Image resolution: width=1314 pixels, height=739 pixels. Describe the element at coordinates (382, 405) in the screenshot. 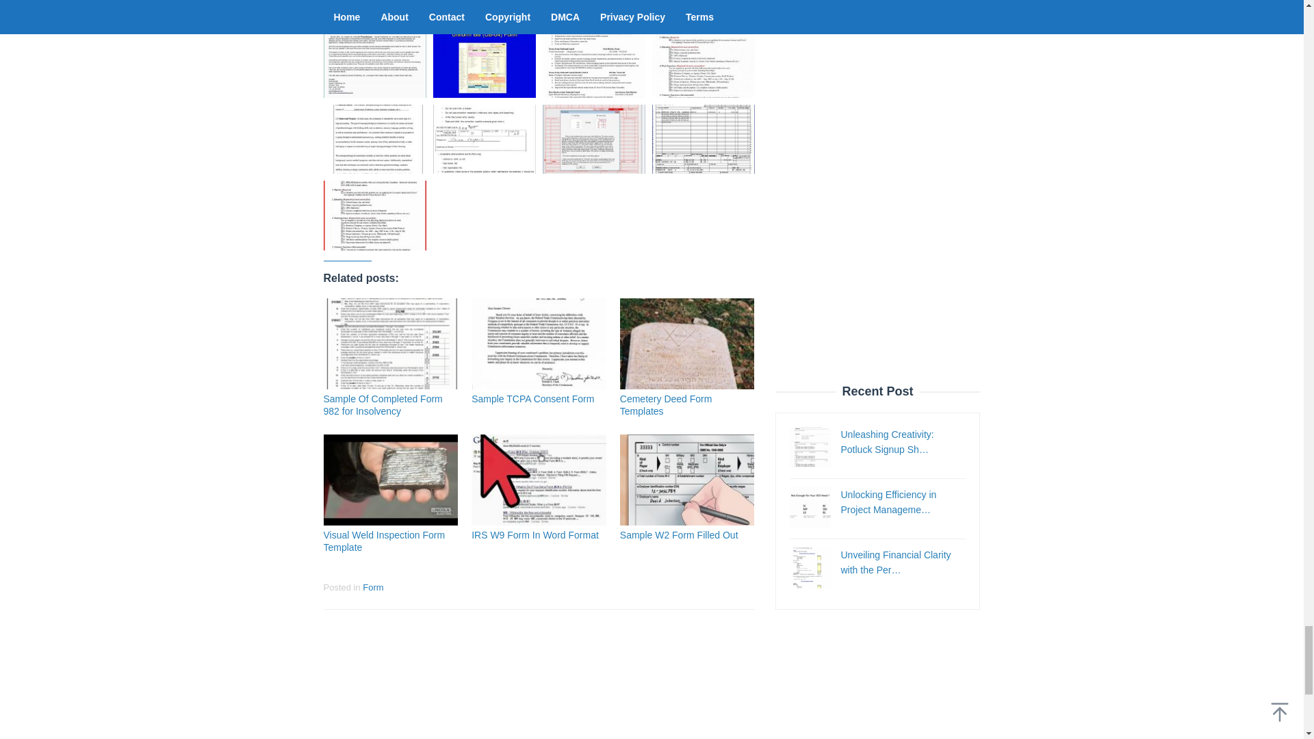

I see `Sample Of Completed Form 982 for Insolvency` at that location.